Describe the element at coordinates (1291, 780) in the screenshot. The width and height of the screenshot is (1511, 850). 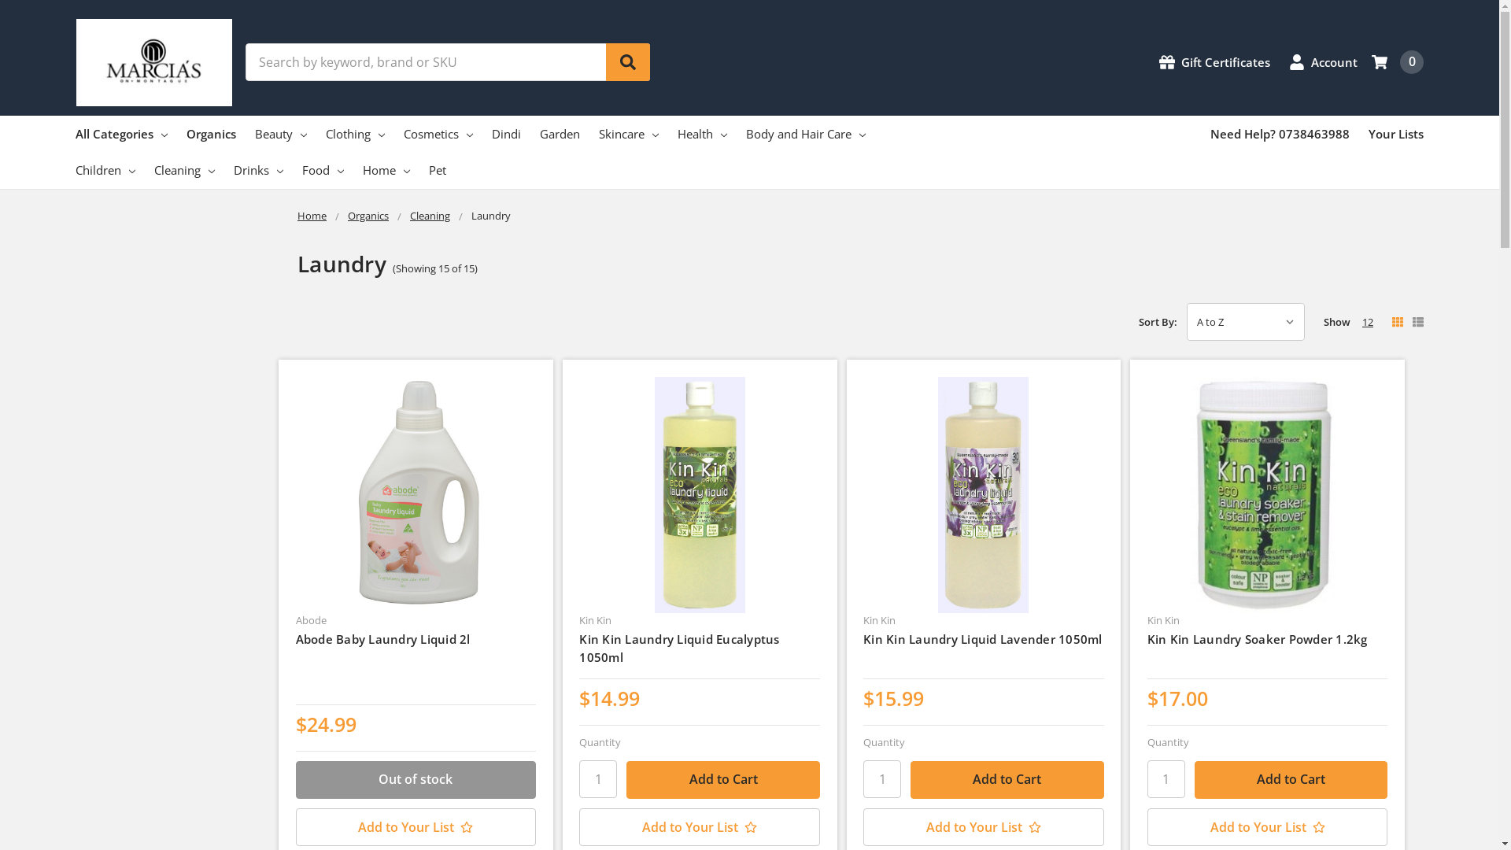
I see `Add to Cart` at that location.